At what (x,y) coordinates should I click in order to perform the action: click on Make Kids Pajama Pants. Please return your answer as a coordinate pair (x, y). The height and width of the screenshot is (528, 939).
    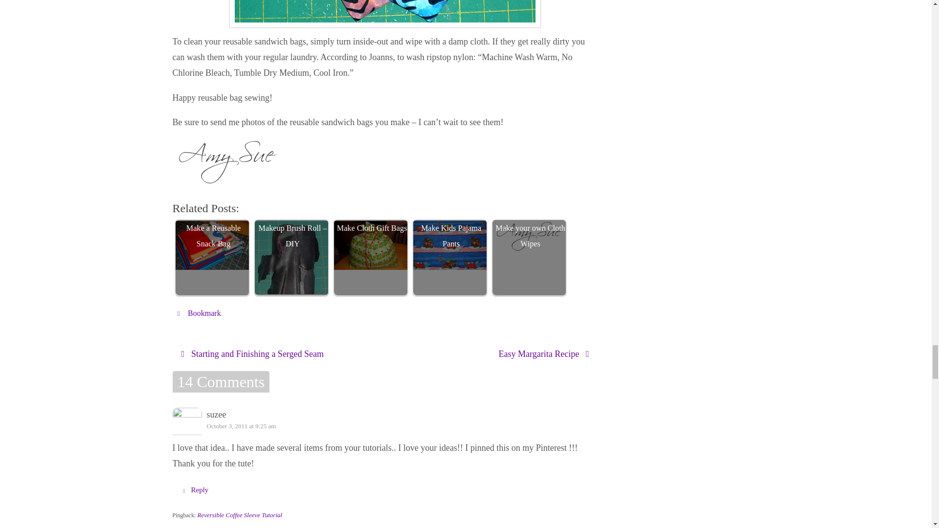
    Looking at the image, I should click on (451, 257).